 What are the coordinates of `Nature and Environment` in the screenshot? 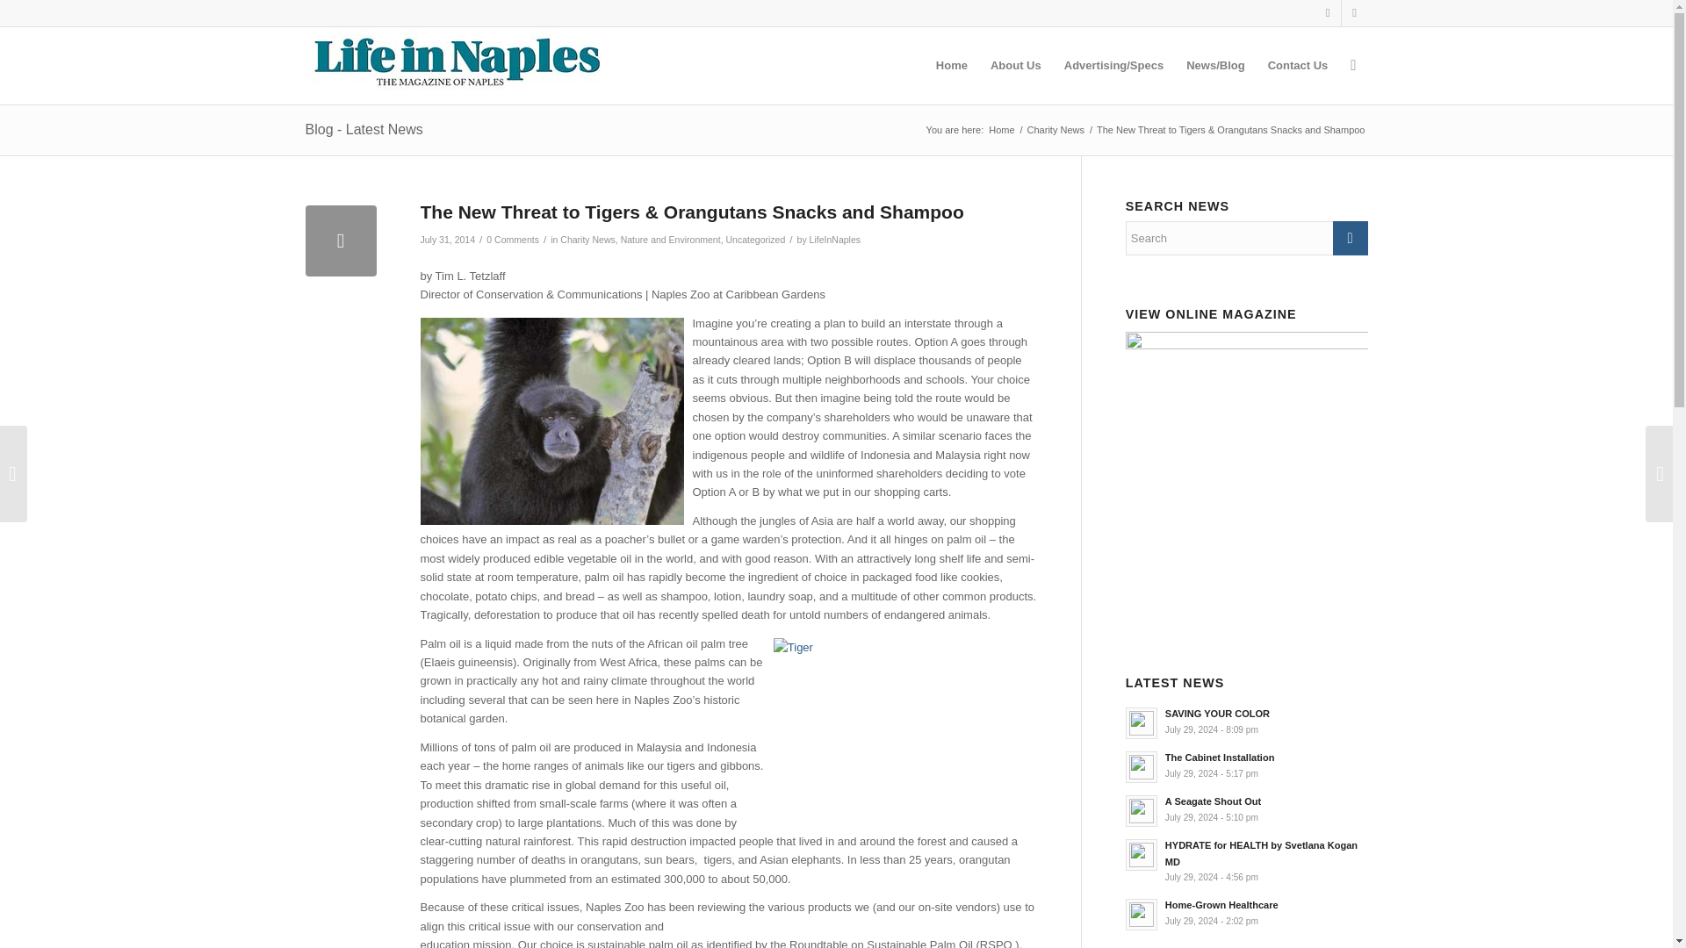 It's located at (671, 239).